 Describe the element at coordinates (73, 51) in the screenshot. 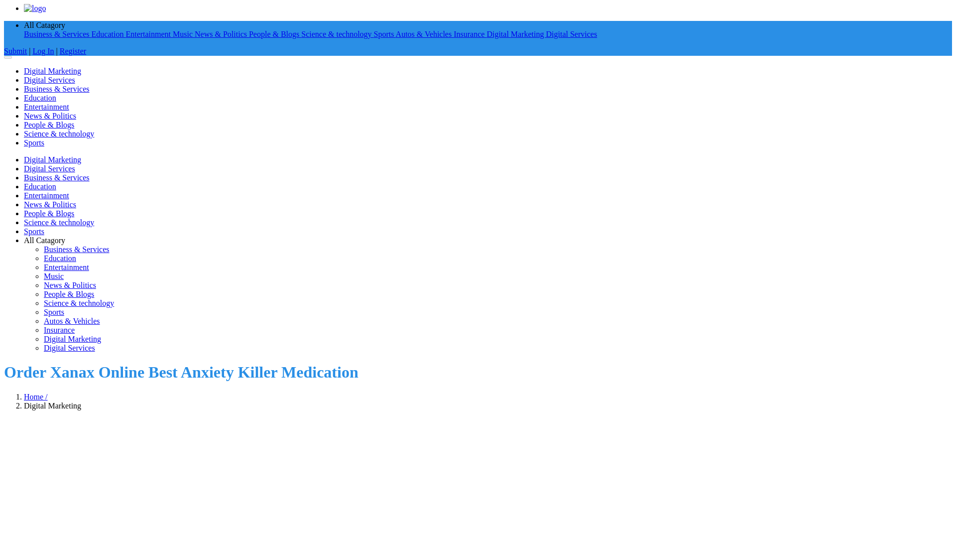

I see `Register` at that location.